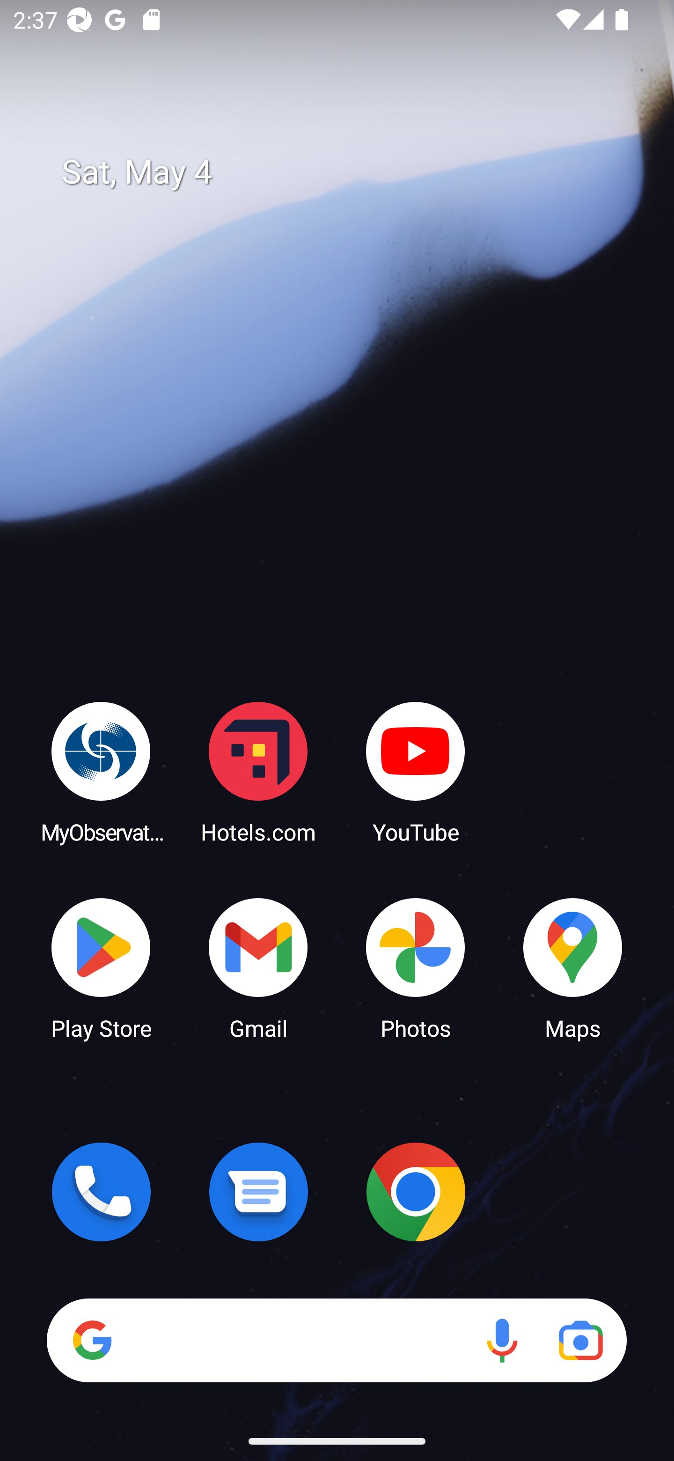  What do you see at coordinates (502, 1340) in the screenshot?
I see `Voice search` at bounding box center [502, 1340].